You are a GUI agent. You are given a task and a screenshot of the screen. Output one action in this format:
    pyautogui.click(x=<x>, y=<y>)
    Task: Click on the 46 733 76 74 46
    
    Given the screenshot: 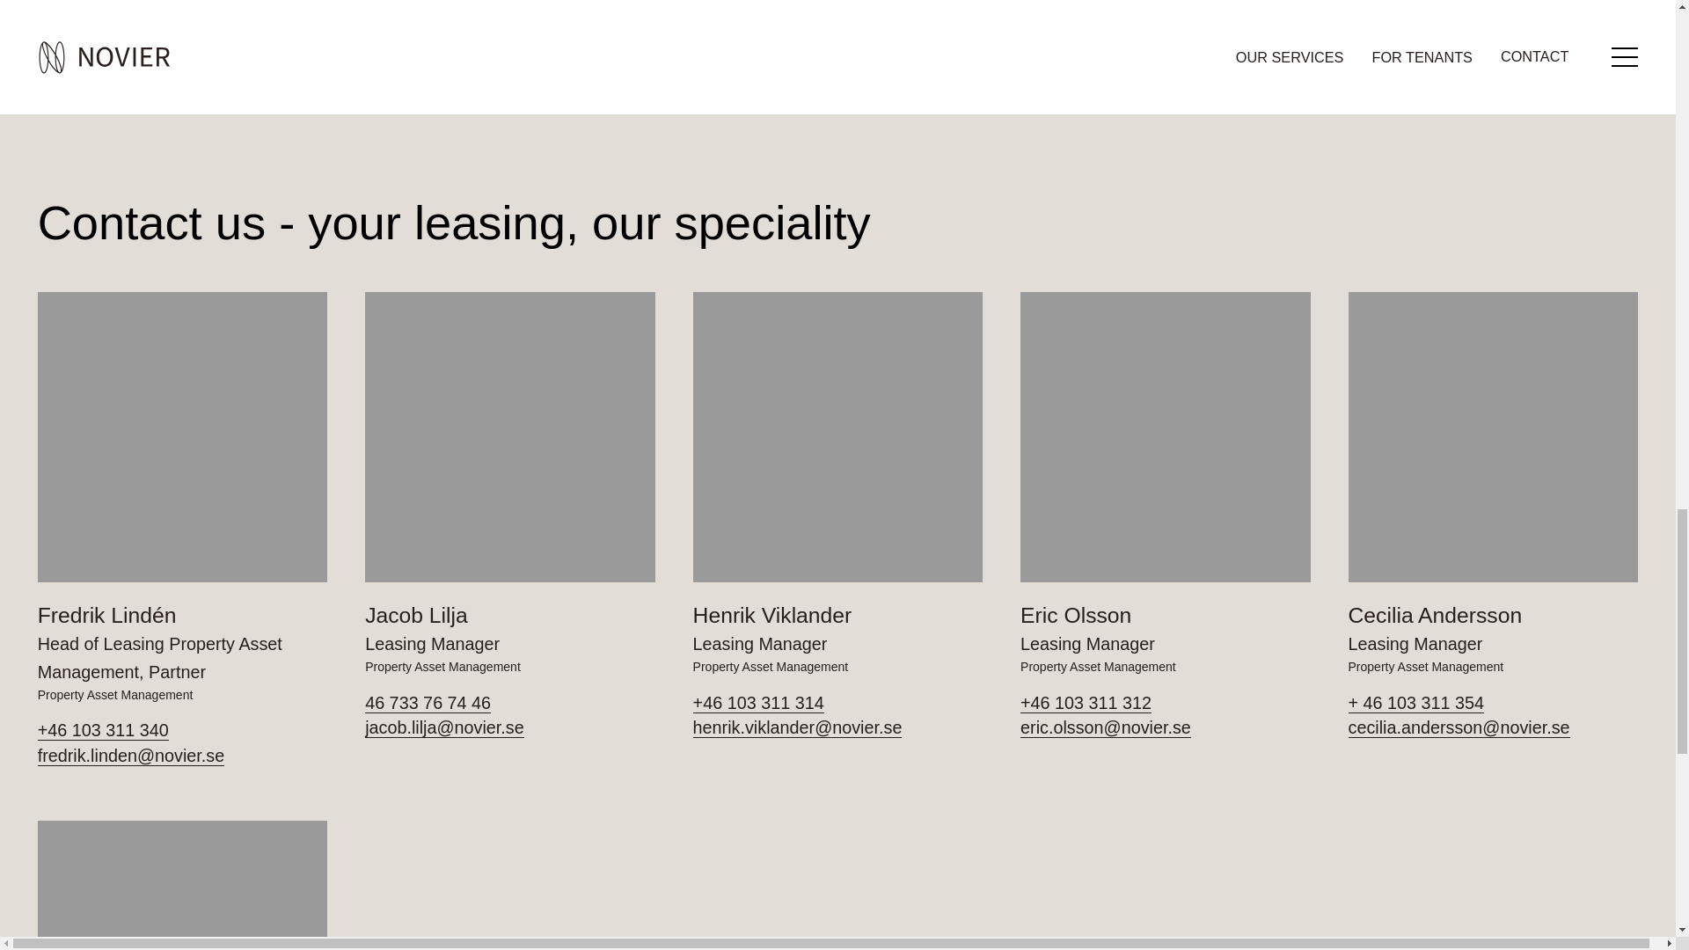 What is the action you would take?
    pyautogui.click(x=509, y=704)
    